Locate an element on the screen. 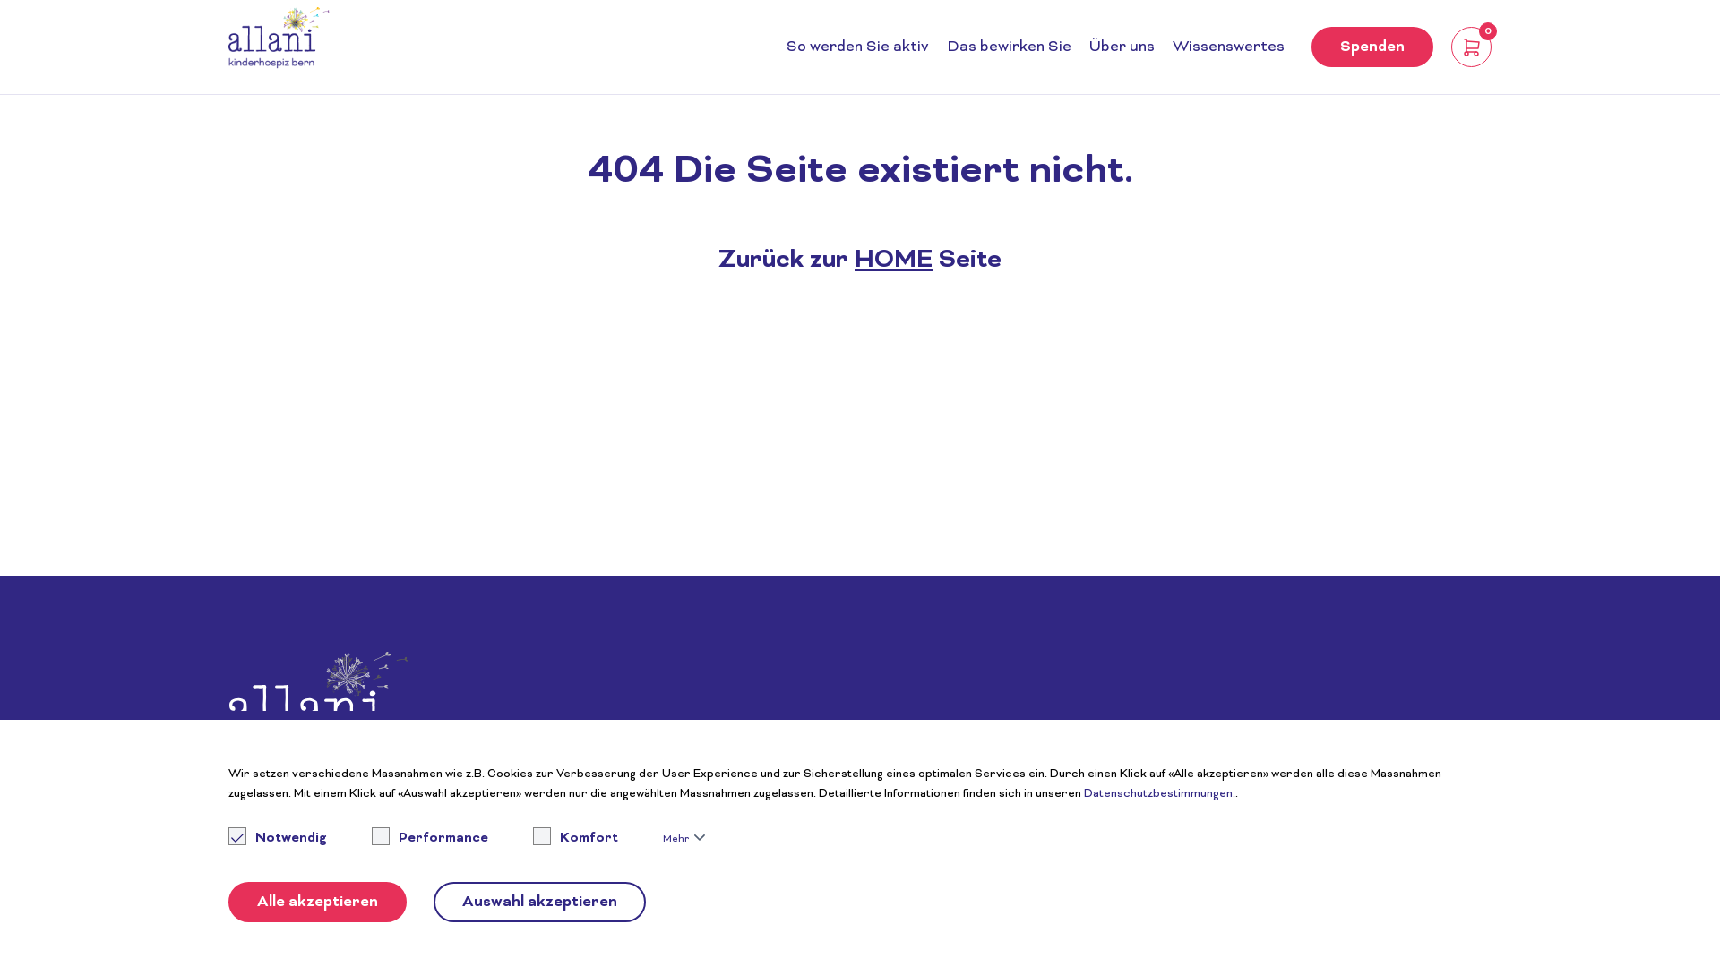  Blog is located at coordinates (1131, 768).